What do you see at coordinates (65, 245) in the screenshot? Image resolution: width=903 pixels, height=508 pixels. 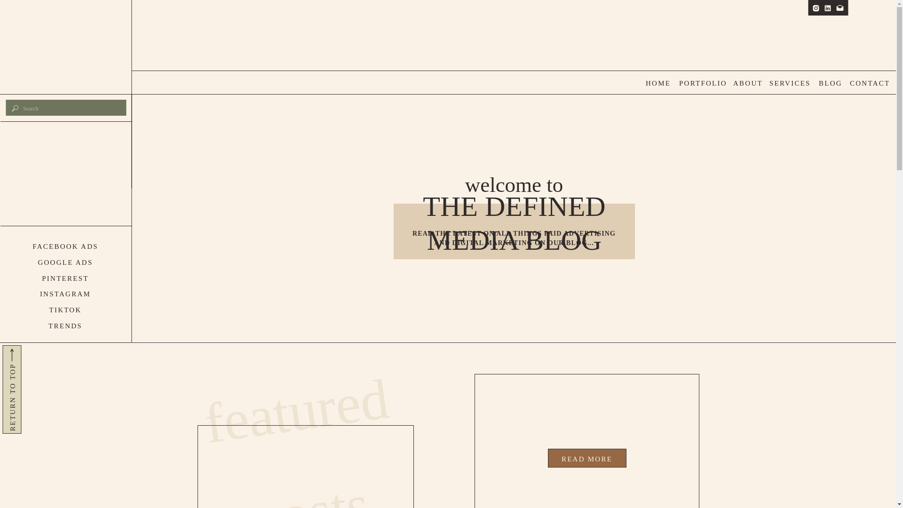 I see `FACEBOOK ADS` at bounding box center [65, 245].